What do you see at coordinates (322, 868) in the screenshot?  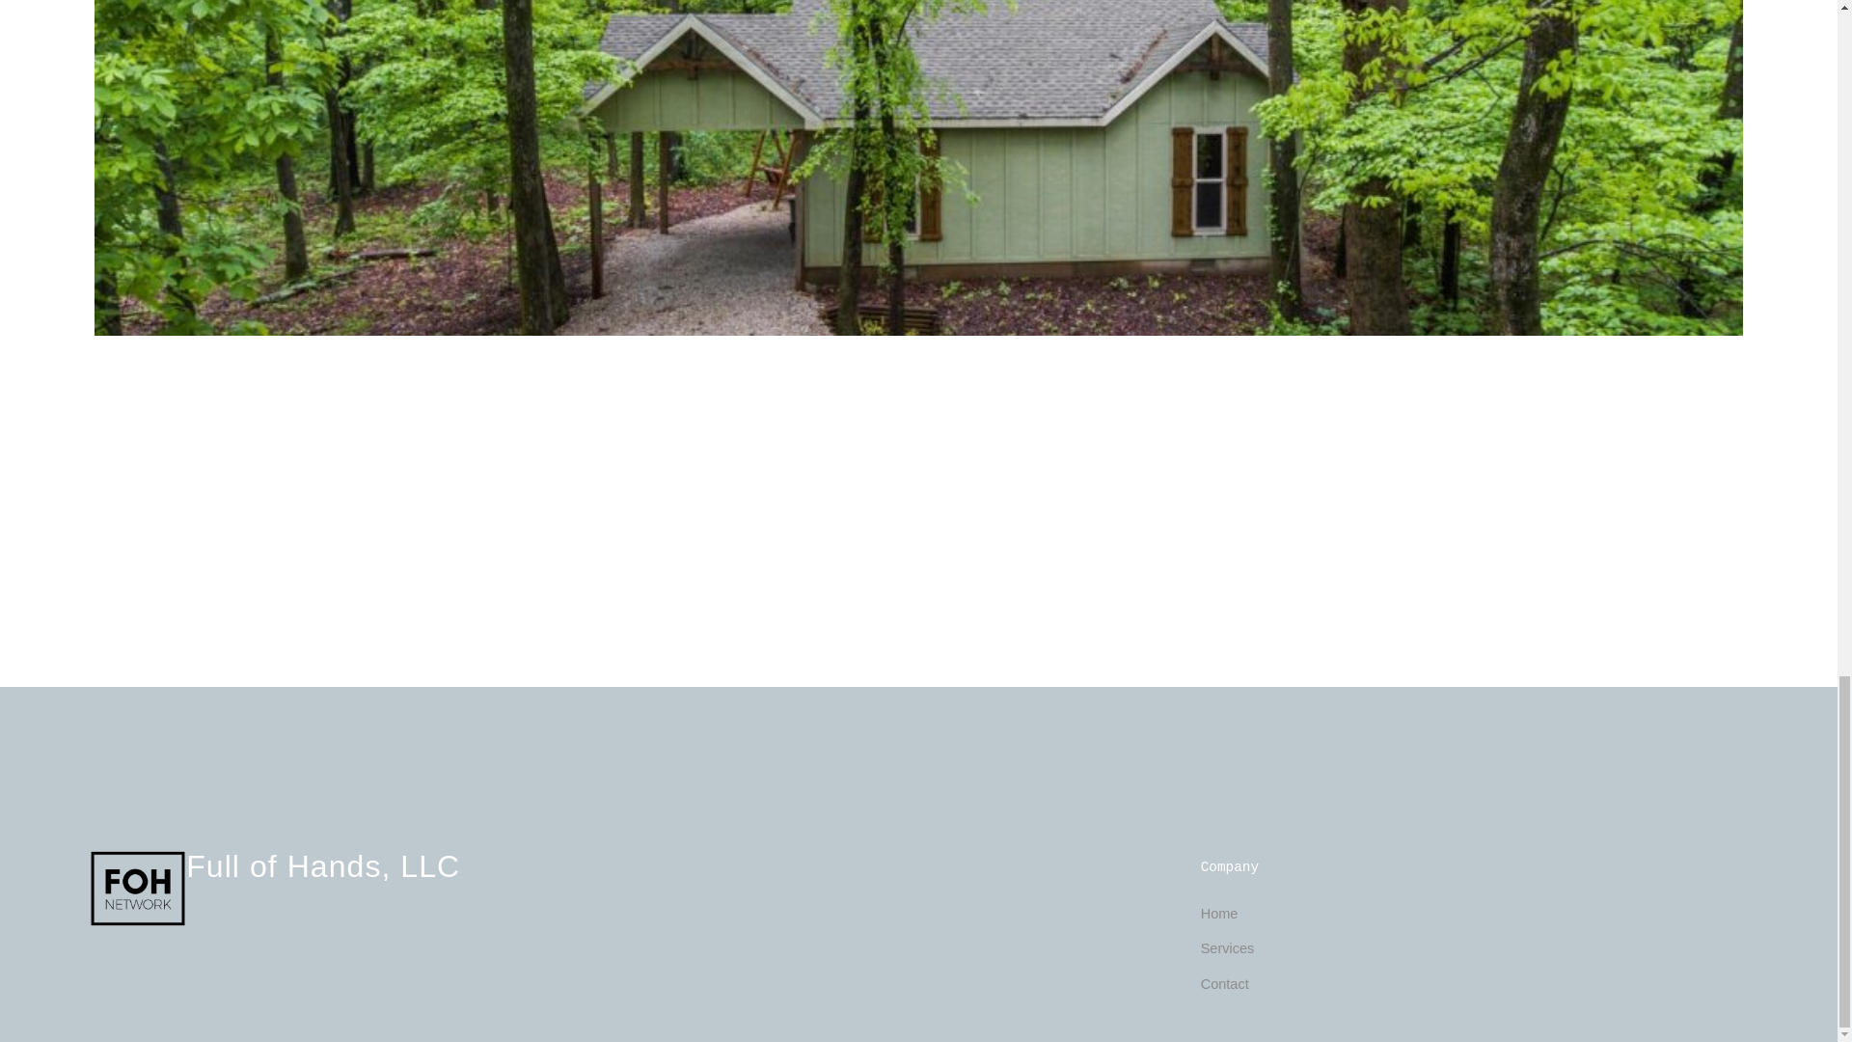 I see `Full of Hands, LLC` at bounding box center [322, 868].